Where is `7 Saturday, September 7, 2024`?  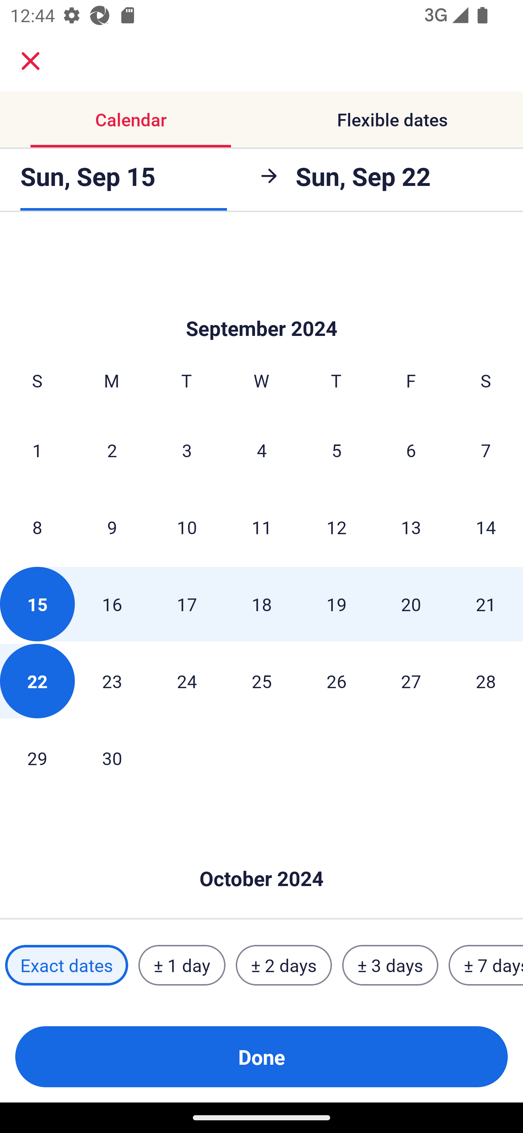 7 Saturday, September 7, 2024 is located at coordinates (486, 450).